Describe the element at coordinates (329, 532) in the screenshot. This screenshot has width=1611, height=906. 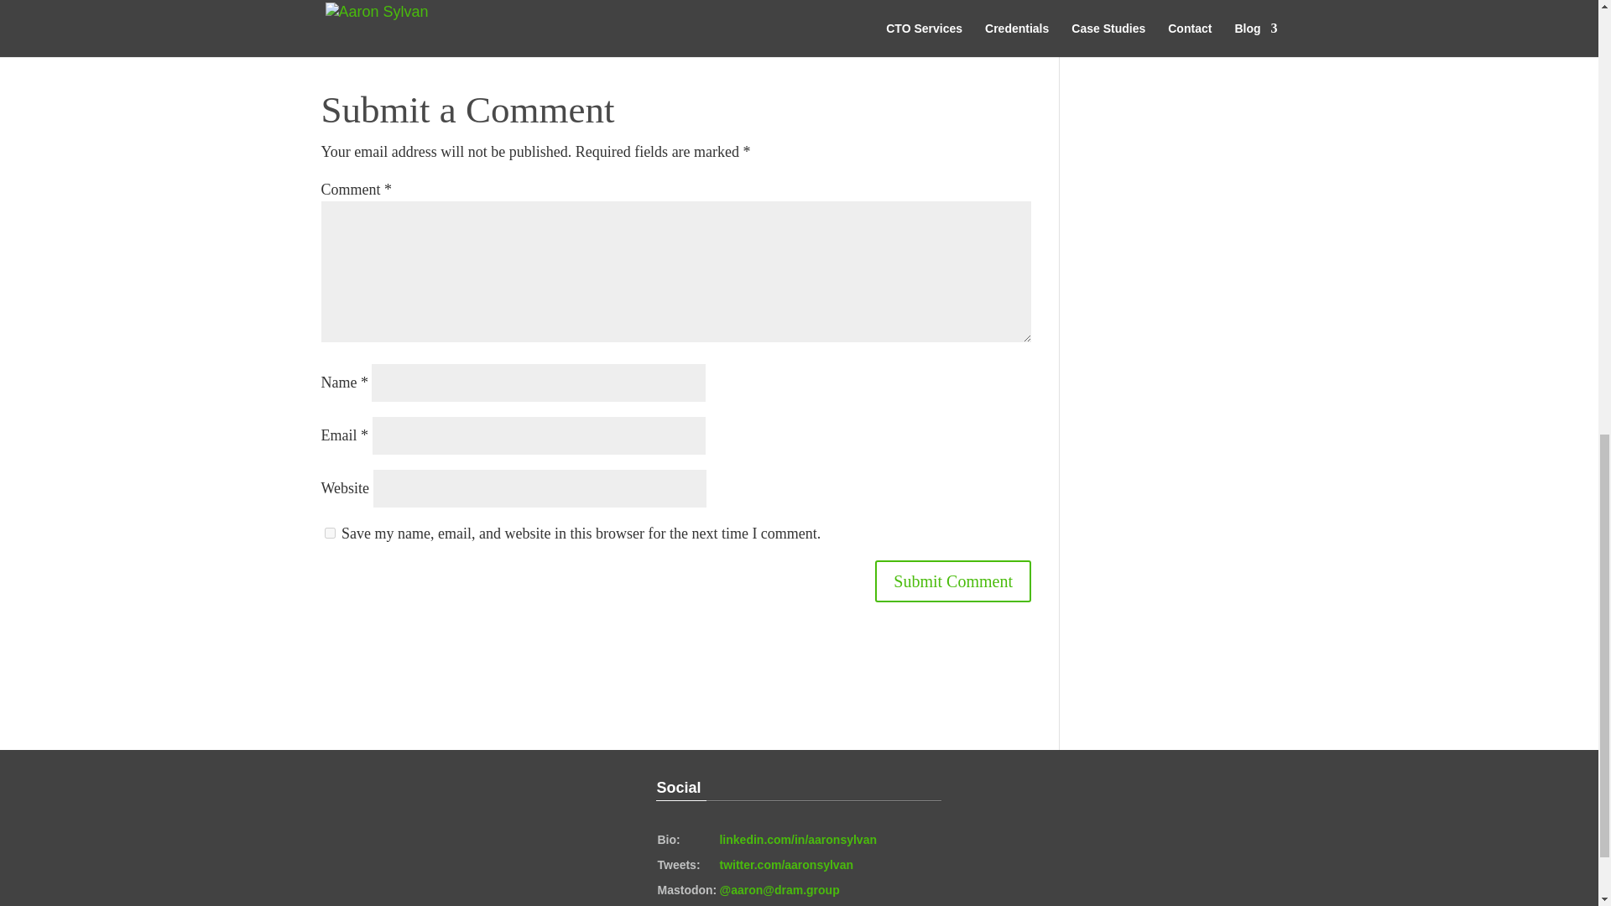
I see `yes` at that location.